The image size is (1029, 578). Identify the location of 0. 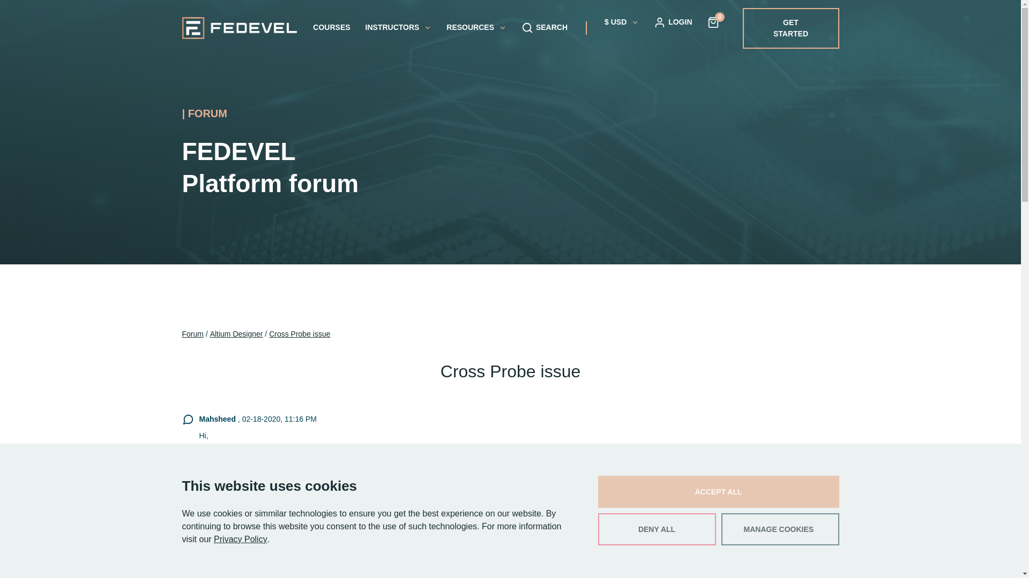
(713, 21).